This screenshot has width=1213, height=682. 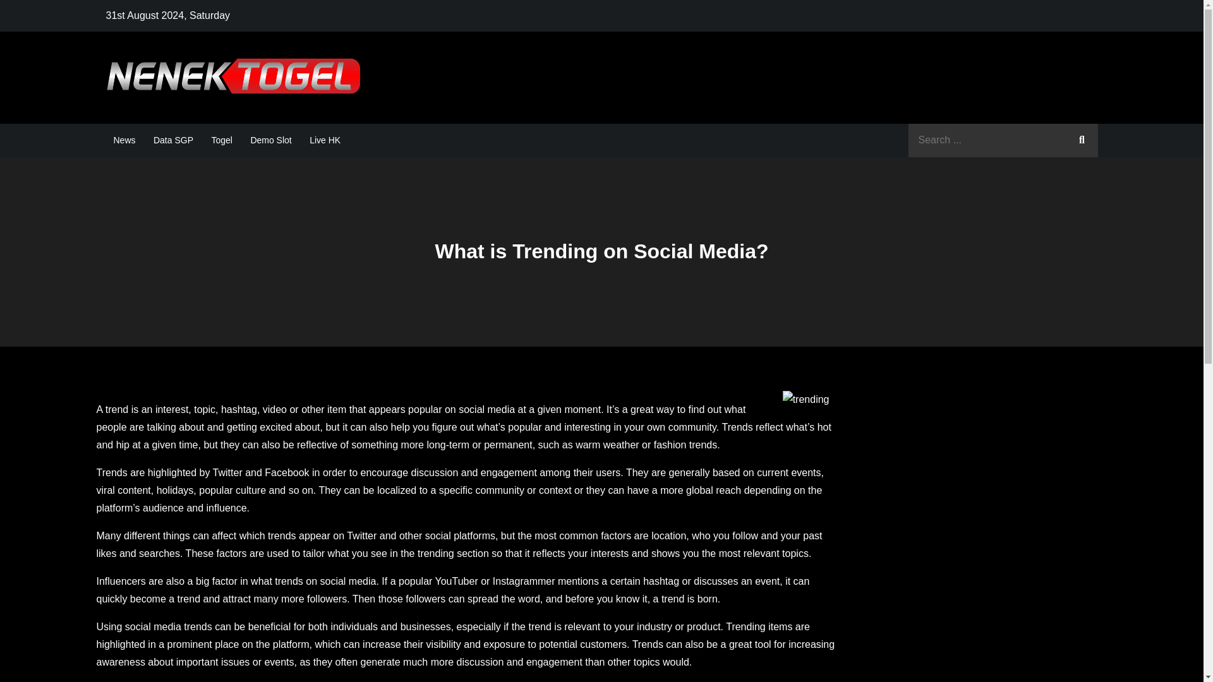 I want to click on Data SGP, so click(x=173, y=140).